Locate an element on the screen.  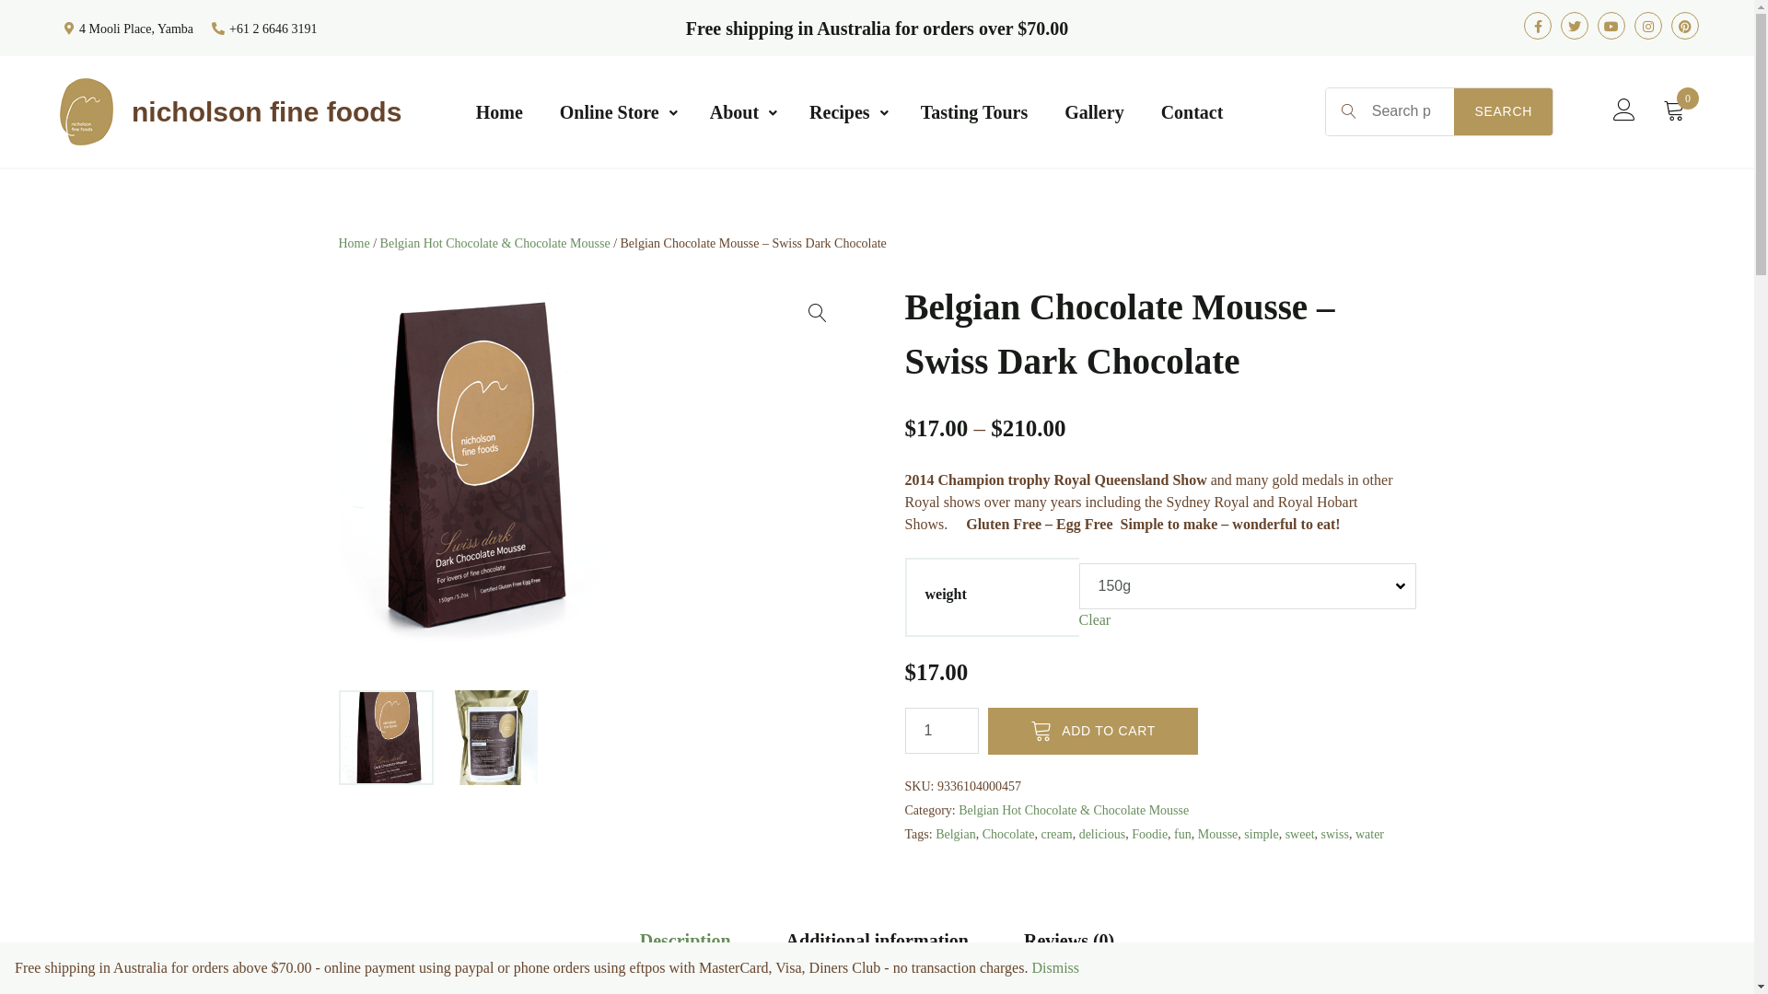
Mousse-Dark-LRG is located at coordinates (470, 480).